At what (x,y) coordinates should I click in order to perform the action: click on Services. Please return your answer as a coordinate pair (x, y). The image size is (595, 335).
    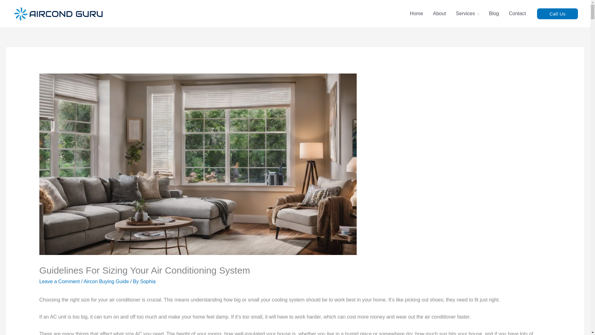
    Looking at the image, I should click on (467, 13).